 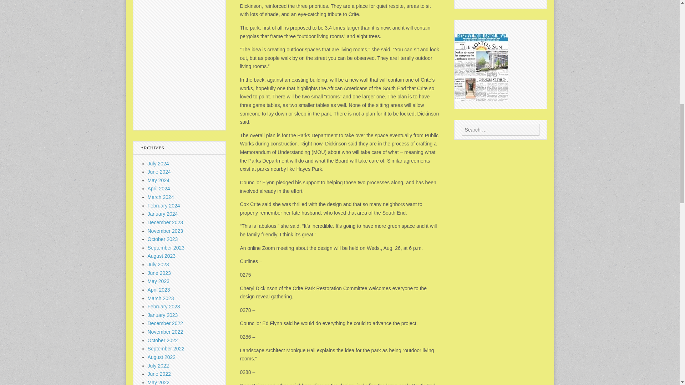 What do you see at coordinates (161, 197) in the screenshot?
I see `March 2024` at bounding box center [161, 197].